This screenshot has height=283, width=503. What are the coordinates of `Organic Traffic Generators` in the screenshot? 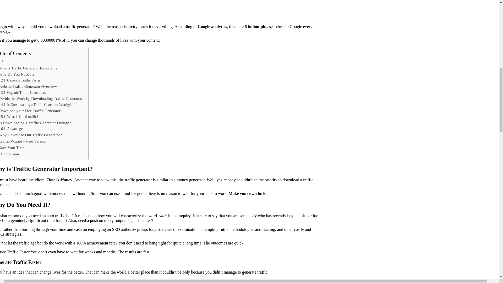 It's located at (23, 93).